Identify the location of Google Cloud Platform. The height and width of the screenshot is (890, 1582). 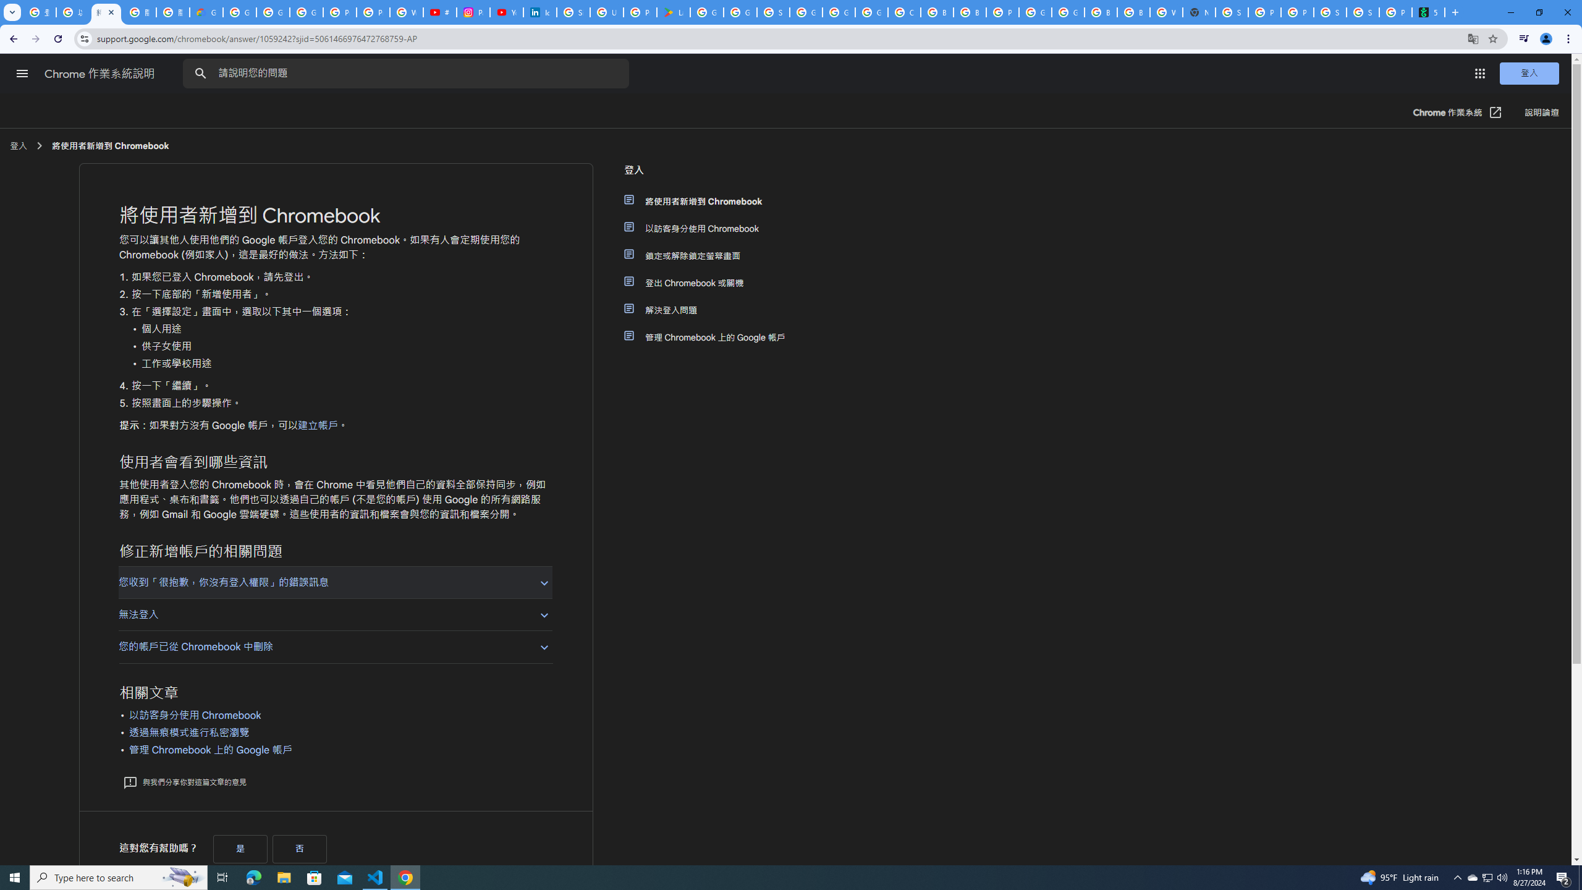
(1035, 12).